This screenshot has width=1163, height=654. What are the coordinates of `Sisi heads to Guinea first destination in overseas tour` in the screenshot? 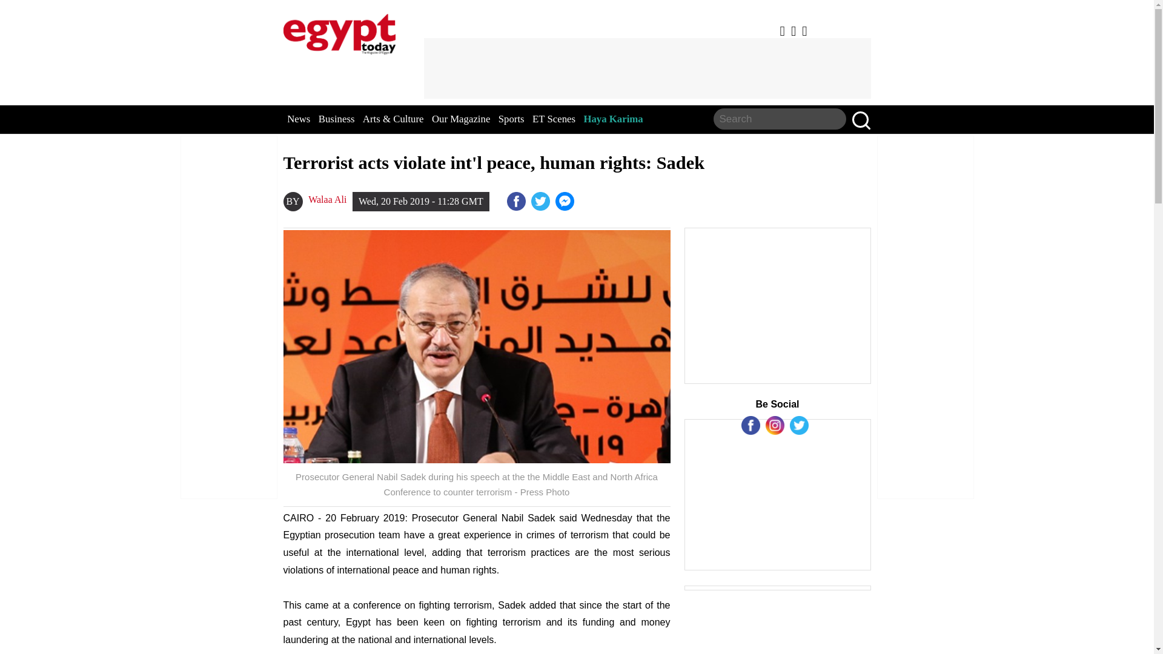 It's located at (566, 201).